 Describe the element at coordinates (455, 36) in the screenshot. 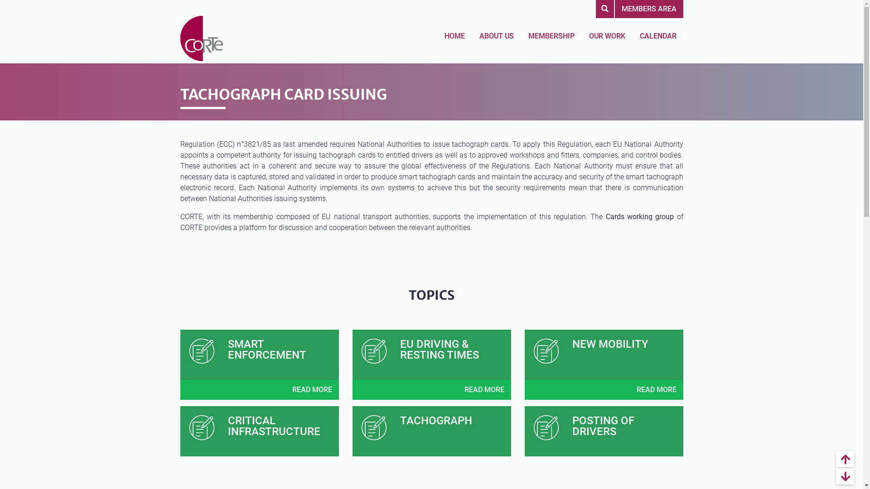

I see `HOME` at that location.